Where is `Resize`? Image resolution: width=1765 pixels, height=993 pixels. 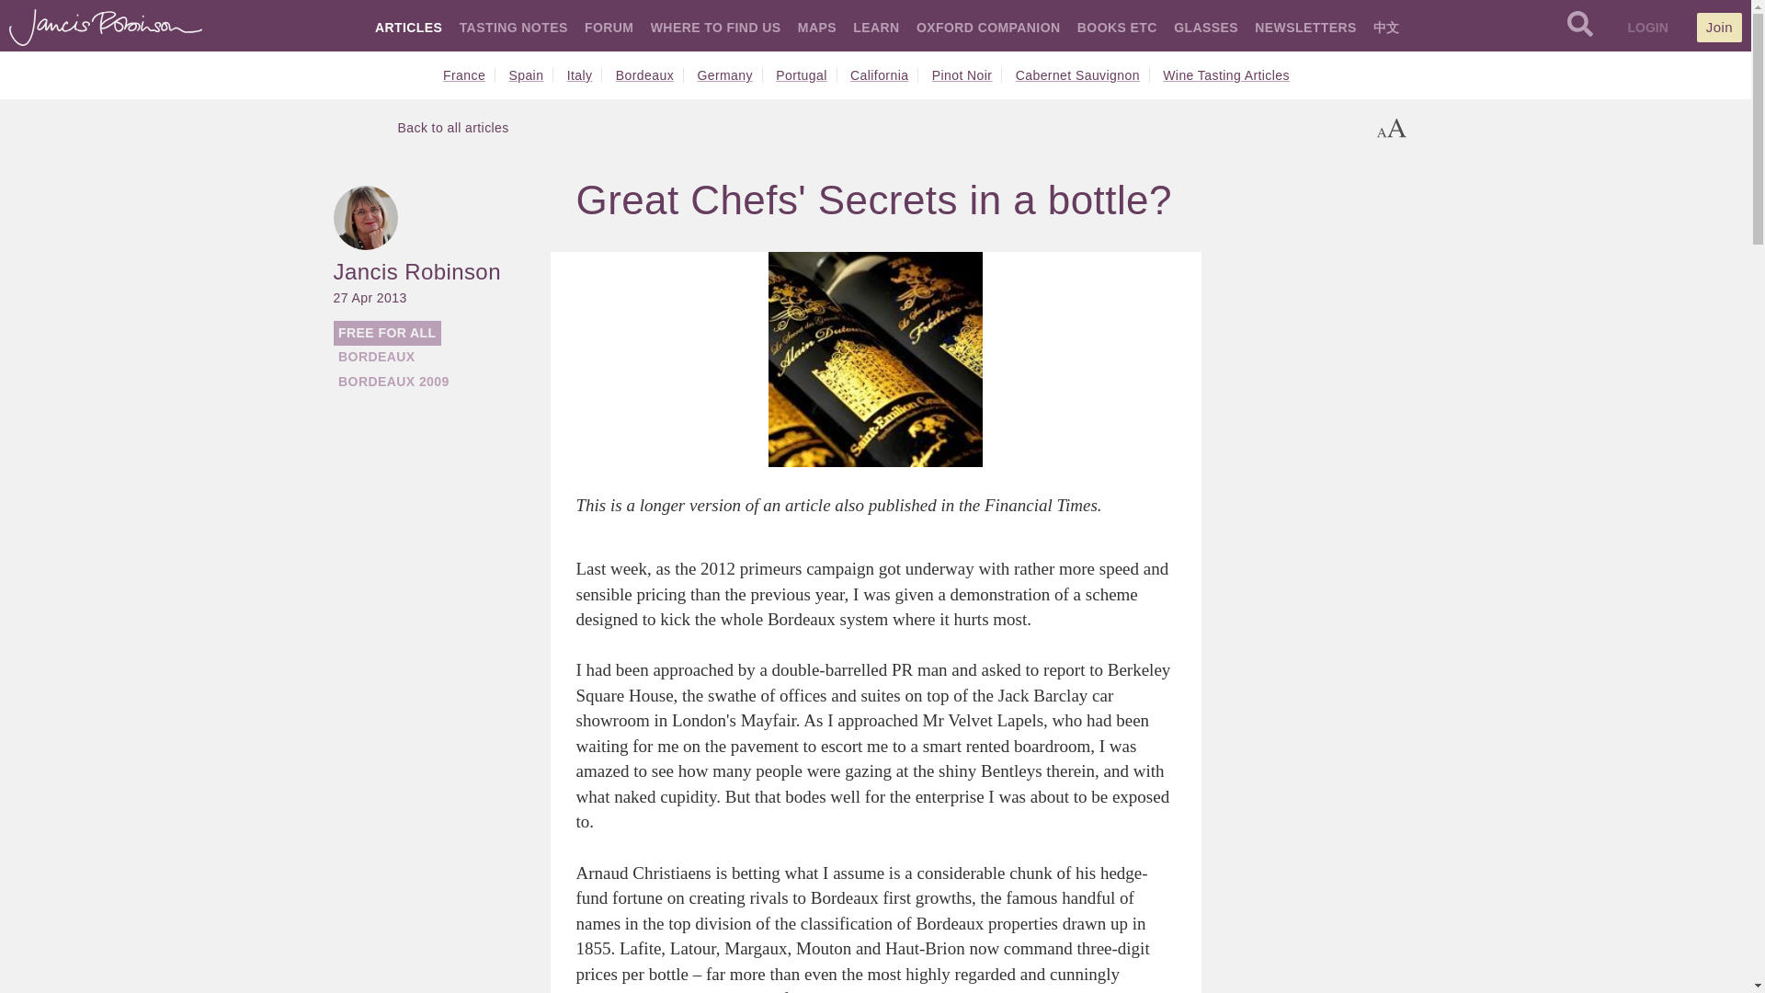
Resize is located at coordinates (1392, 128).